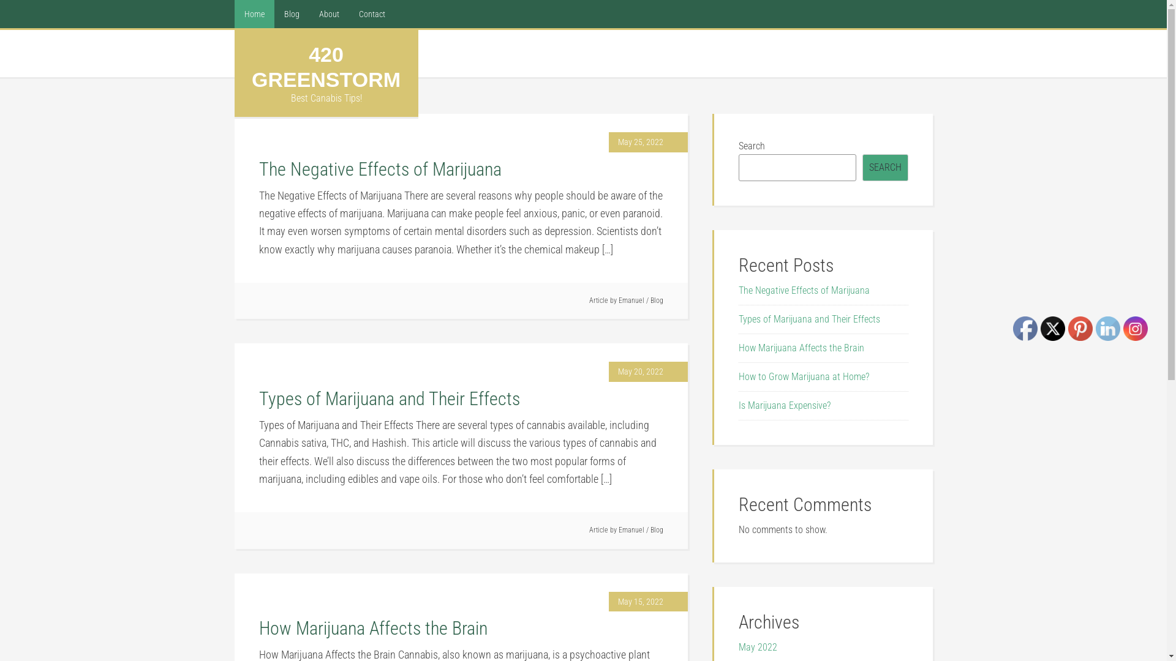  What do you see at coordinates (886, 168) in the screenshot?
I see `SEARCH` at bounding box center [886, 168].